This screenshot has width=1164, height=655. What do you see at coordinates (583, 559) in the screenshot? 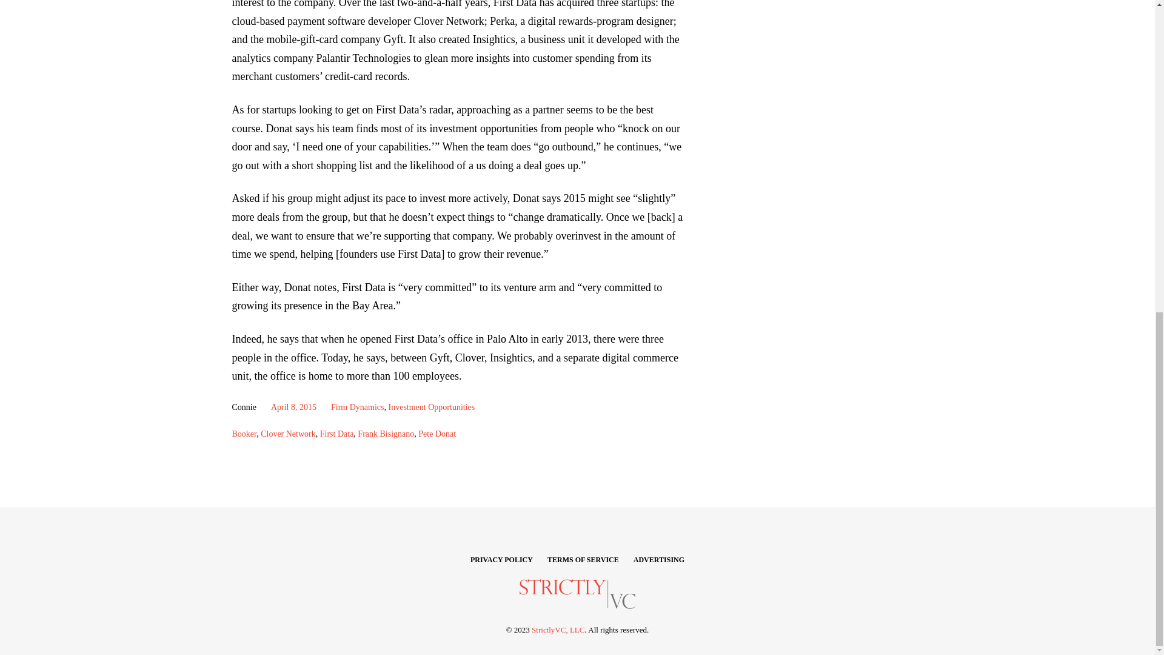
I see `TERMS OF SERVICE` at bounding box center [583, 559].